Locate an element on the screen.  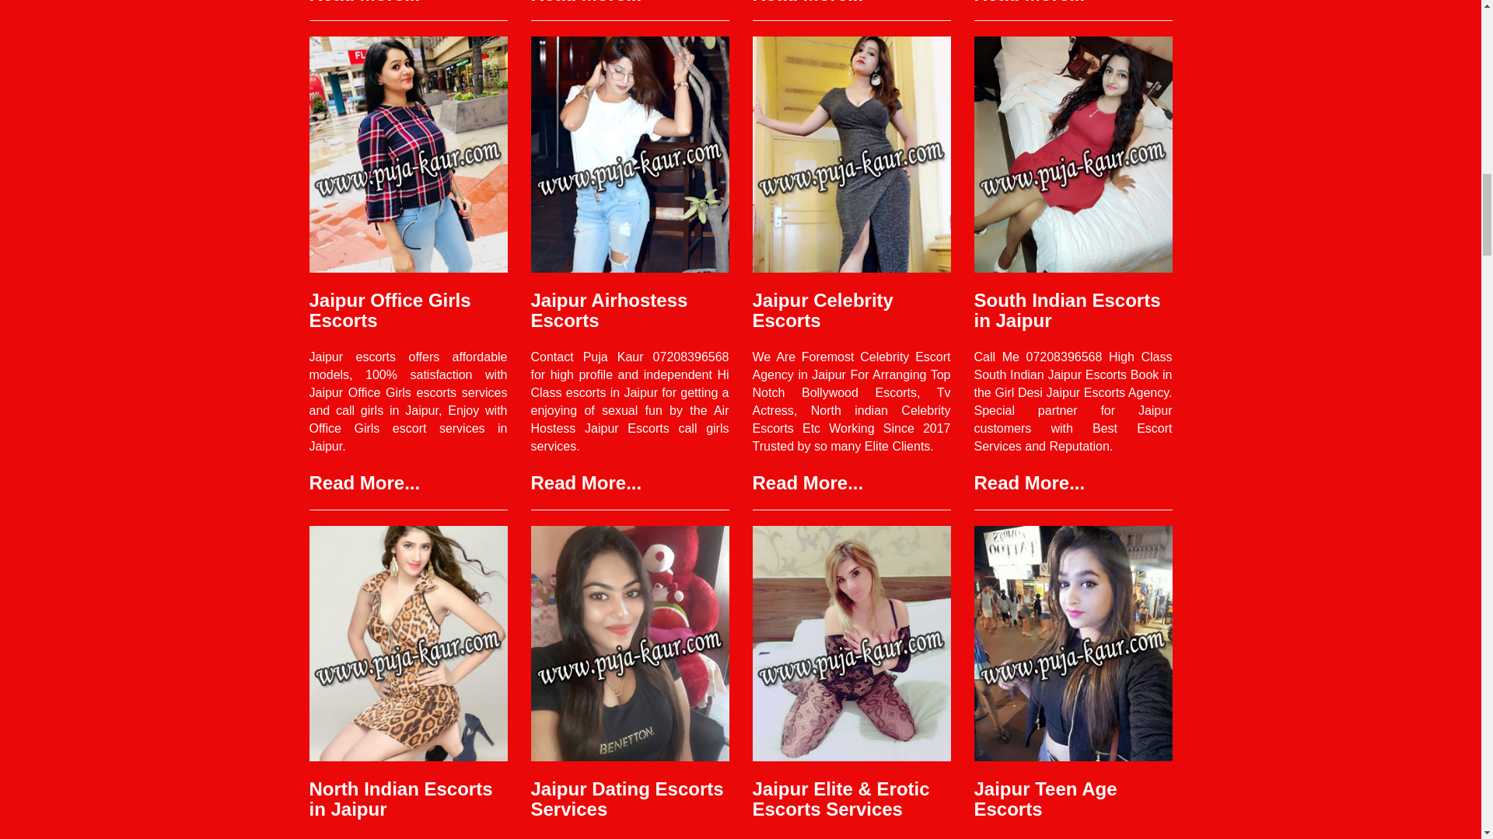
Read More... is located at coordinates (586, 483).